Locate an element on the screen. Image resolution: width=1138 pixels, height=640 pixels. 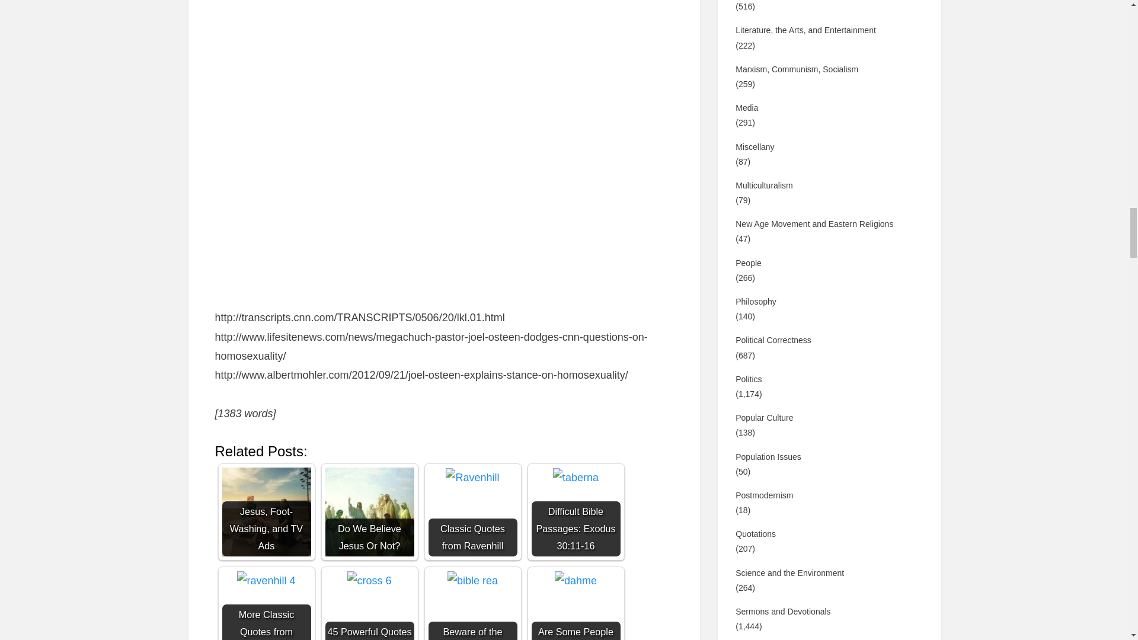
Classic Quotes from Ravenhill is located at coordinates (472, 512).